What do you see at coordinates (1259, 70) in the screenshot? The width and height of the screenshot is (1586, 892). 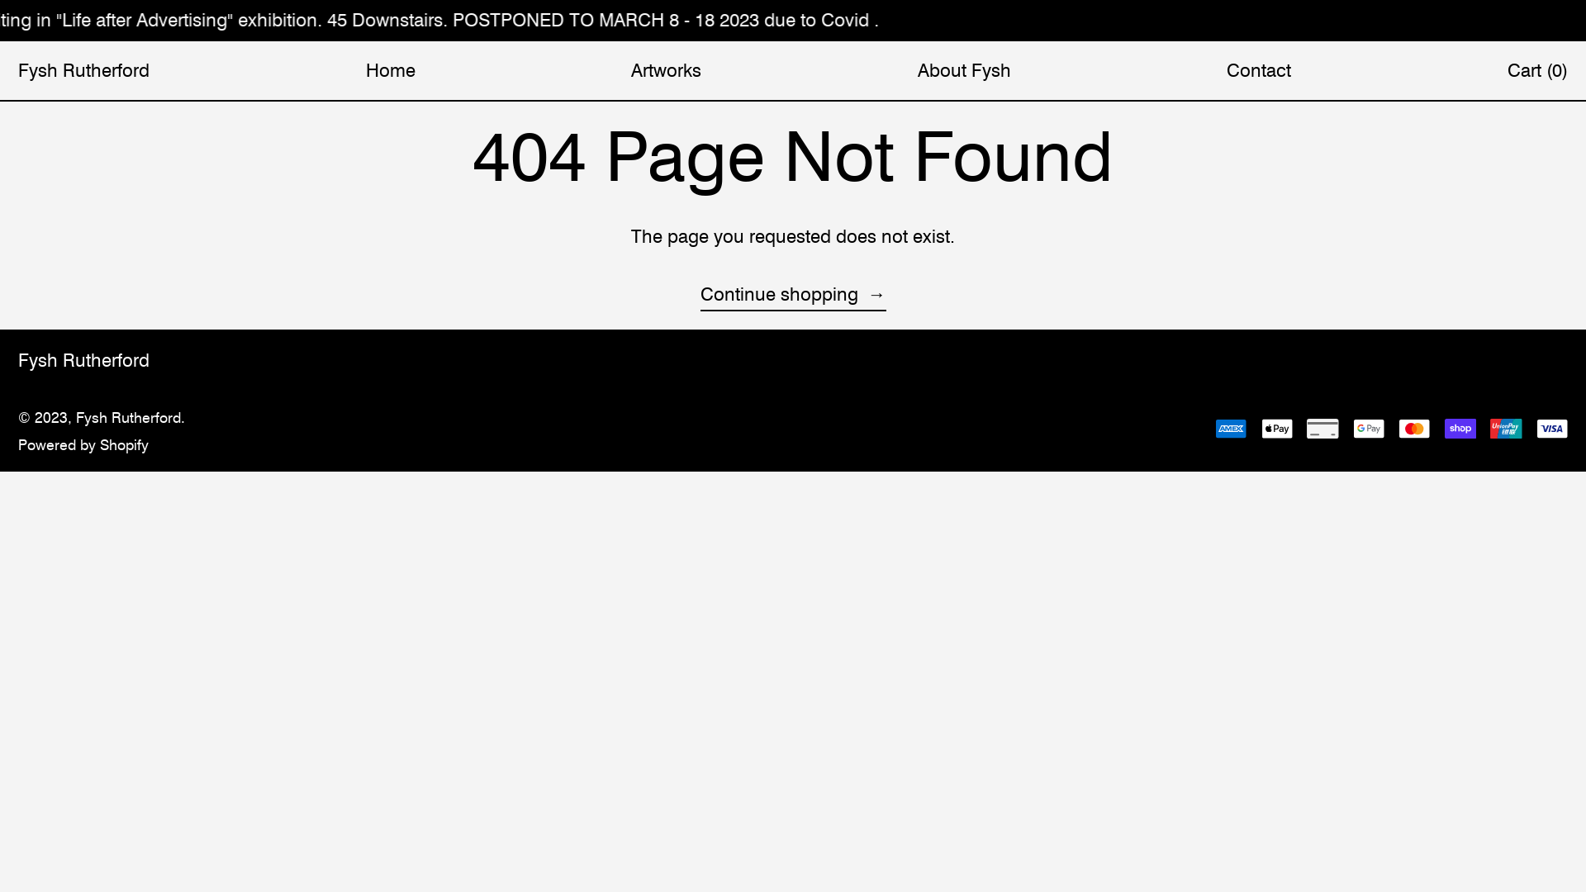 I see `Contact` at bounding box center [1259, 70].